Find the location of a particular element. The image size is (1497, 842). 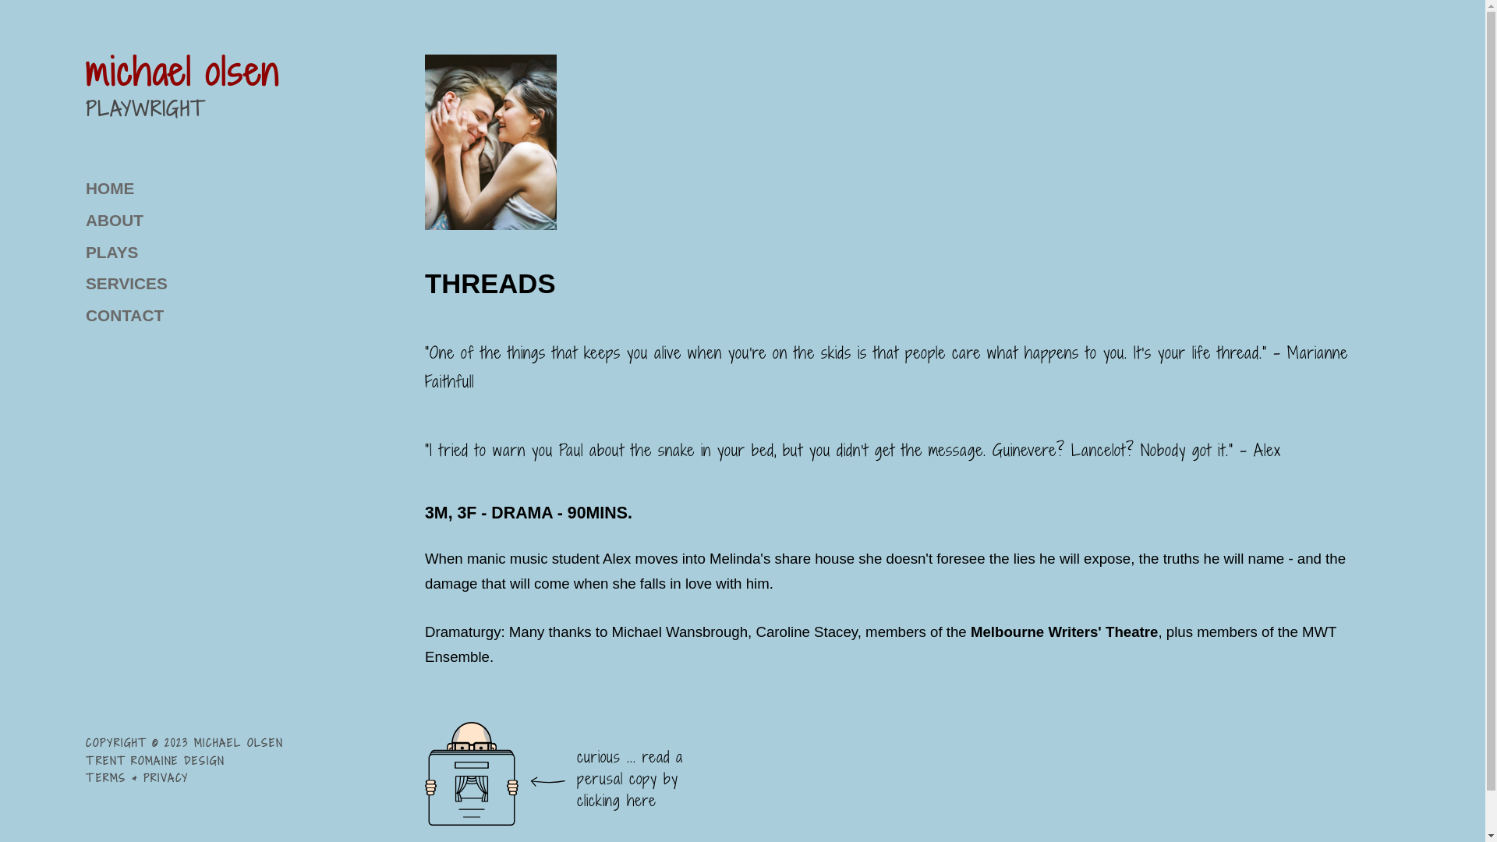

HOME is located at coordinates (256, 189).